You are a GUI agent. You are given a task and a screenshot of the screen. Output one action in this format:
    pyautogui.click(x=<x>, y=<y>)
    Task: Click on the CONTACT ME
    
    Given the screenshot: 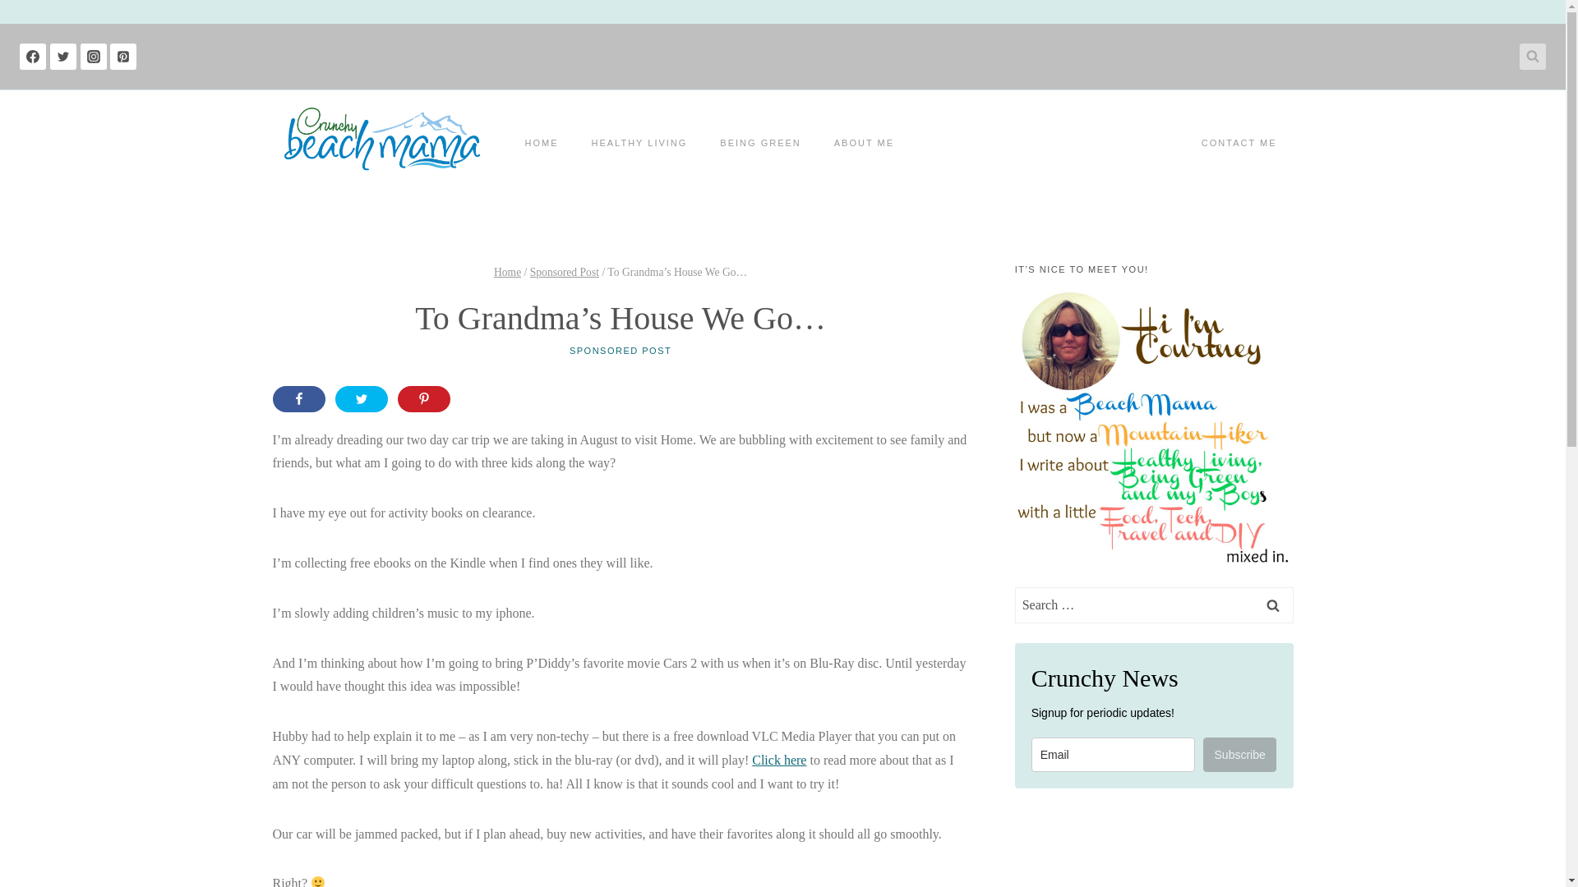 What is the action you would take?
    pyautogui.click(x=1239, y=143)
    